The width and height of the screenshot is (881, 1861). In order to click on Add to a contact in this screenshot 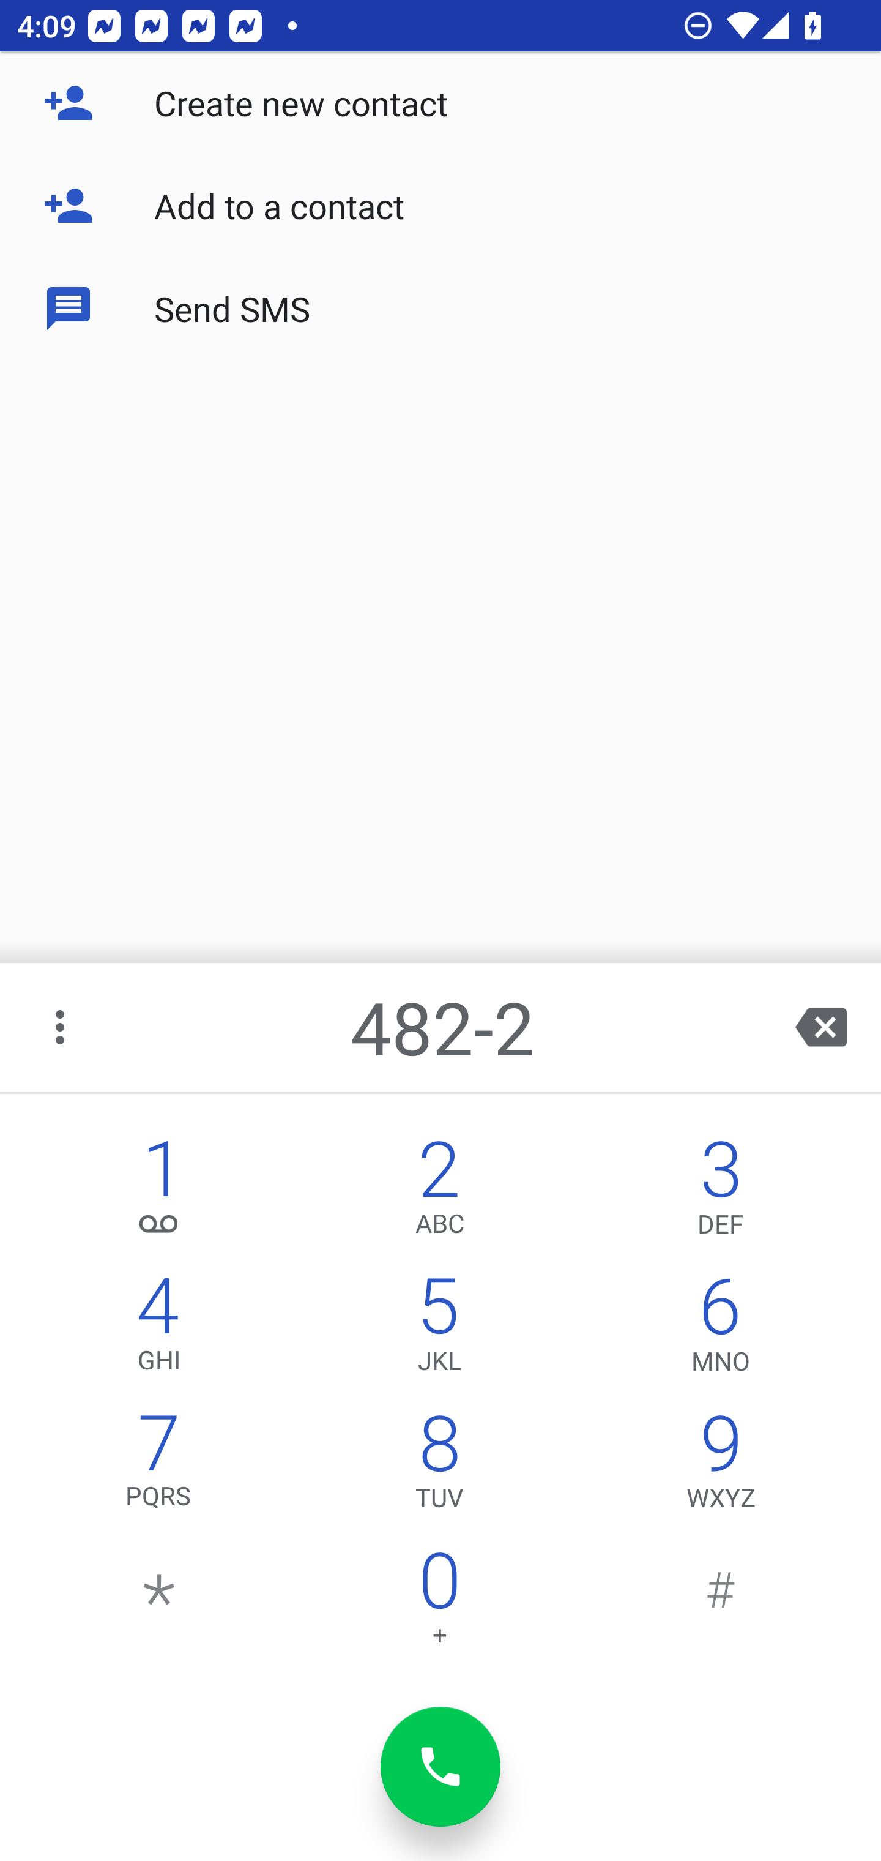, I will do `click(441, 206)`.